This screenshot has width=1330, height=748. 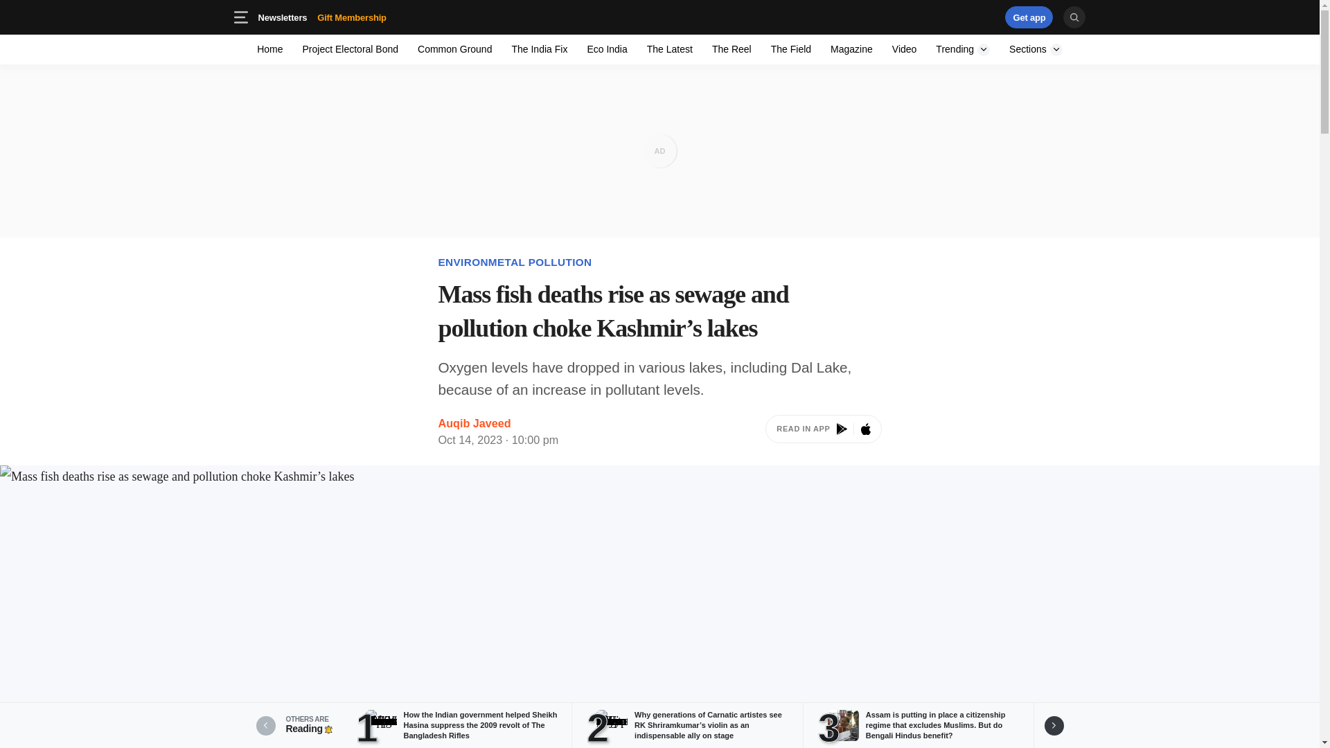 What do you see at coordinates (283, 17) in the screenshot?
I see `Project Electoral Bond` at bounding box center [283, 17].